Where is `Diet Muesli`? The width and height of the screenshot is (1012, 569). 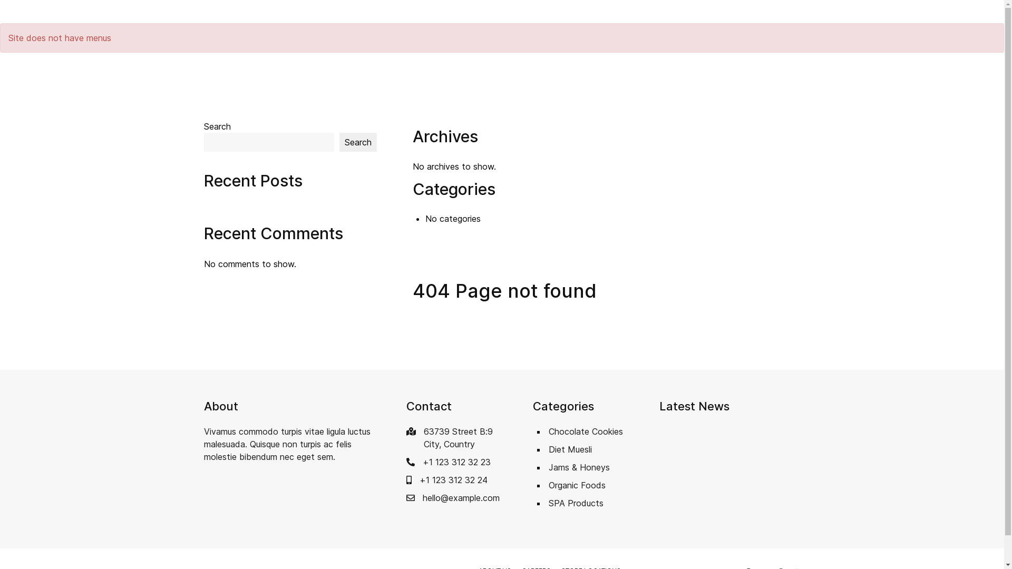
Diet Muesli is located at coordinates (570, 449).